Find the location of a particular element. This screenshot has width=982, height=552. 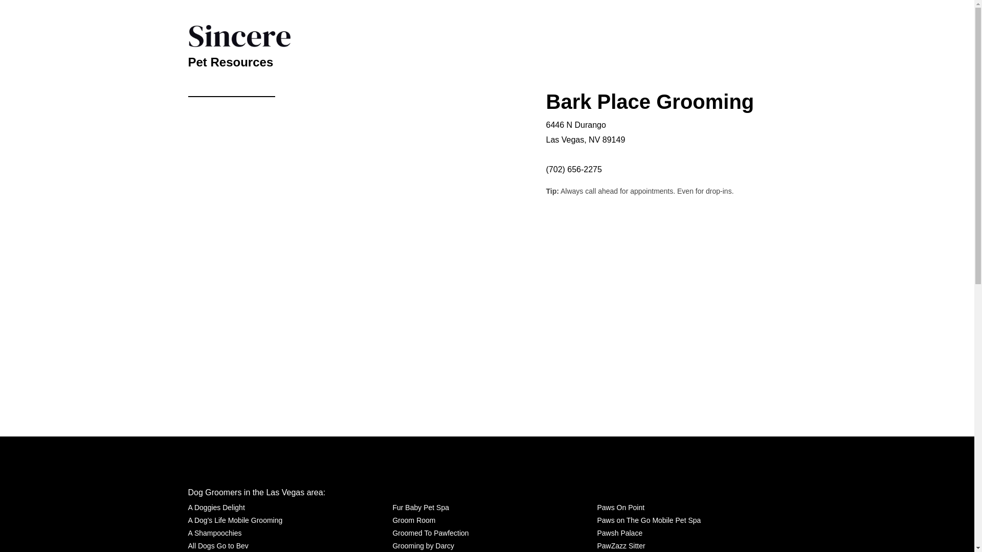

A Shampoochies is located at coordinates (215, 534).